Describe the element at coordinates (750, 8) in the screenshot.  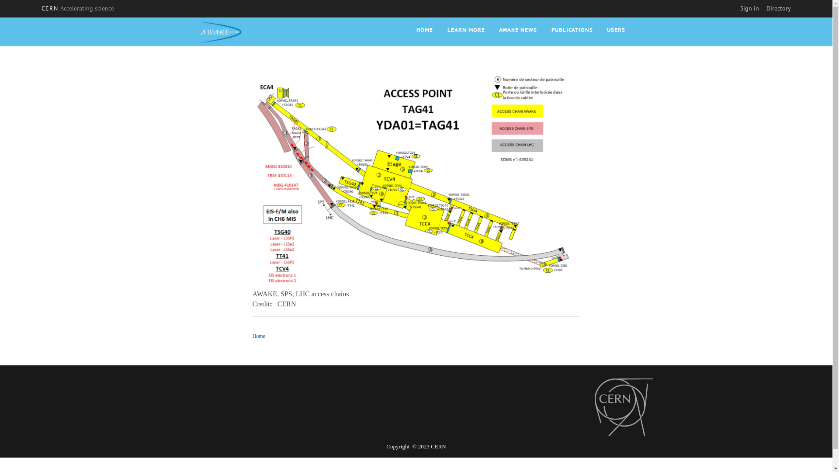
I see `Sign in` at that location.